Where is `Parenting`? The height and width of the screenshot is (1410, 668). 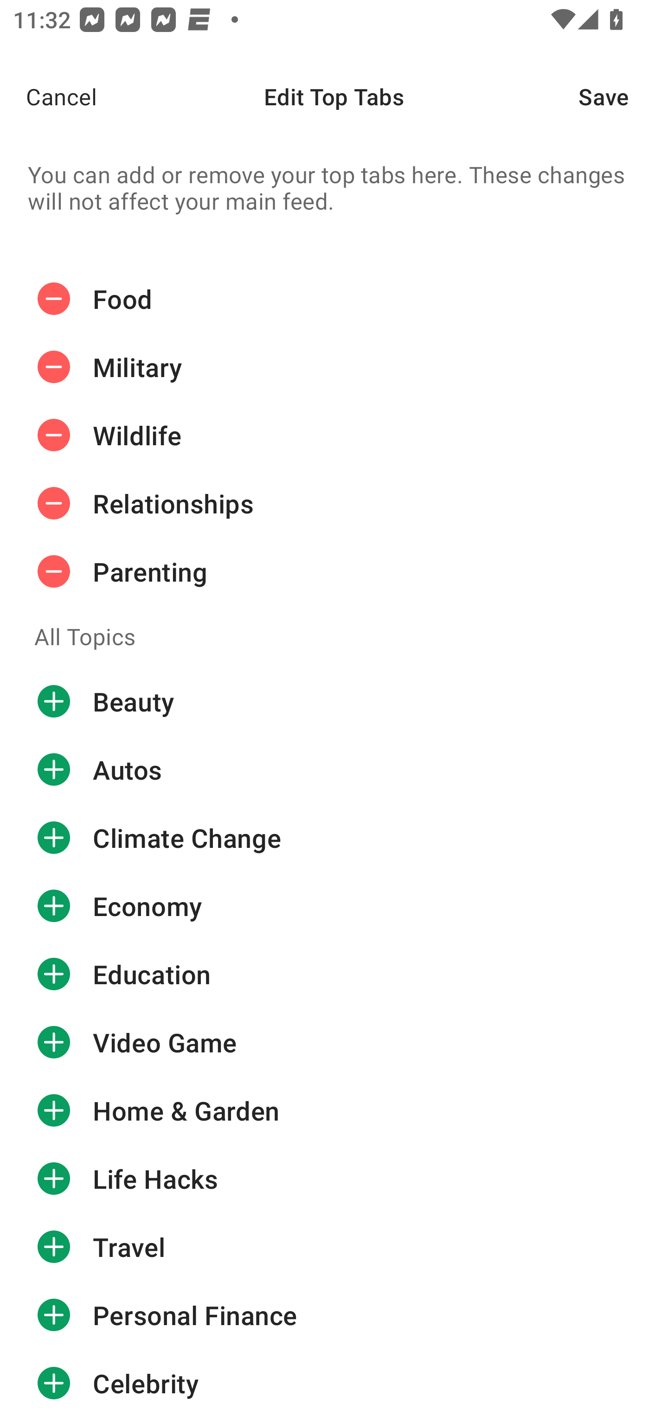
Parenting is located at coordinates (334, 571).